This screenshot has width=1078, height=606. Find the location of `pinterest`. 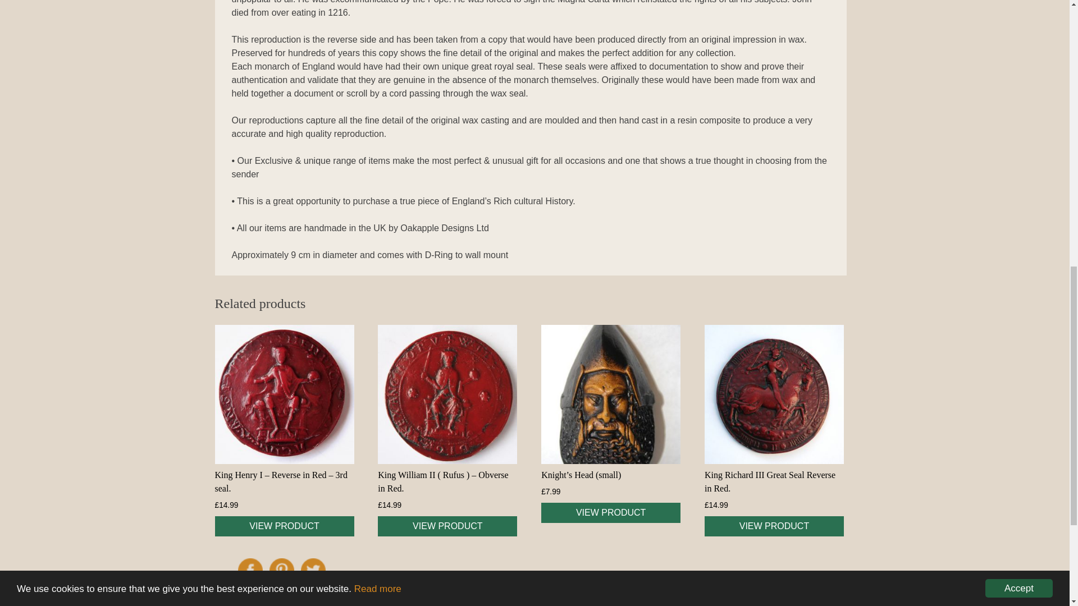

pinterest is located at coordinates (282, 571).